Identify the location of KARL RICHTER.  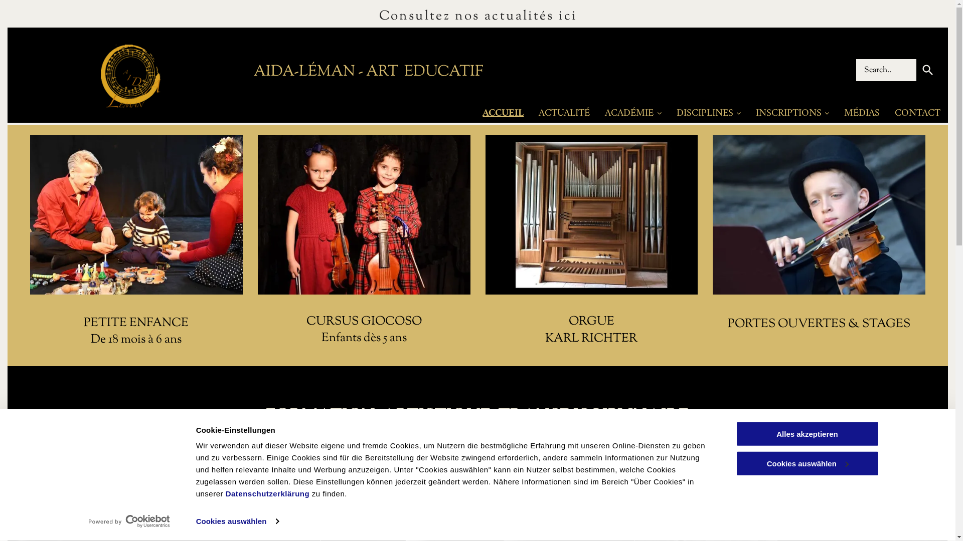
(591, 339).